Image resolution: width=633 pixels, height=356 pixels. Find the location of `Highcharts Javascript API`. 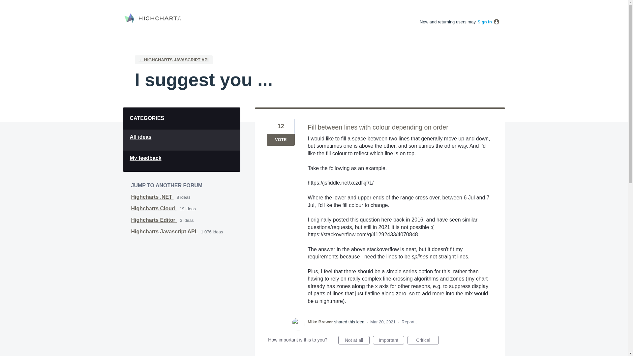

Highcharts Javascript API is located at coordinates (164, 231).